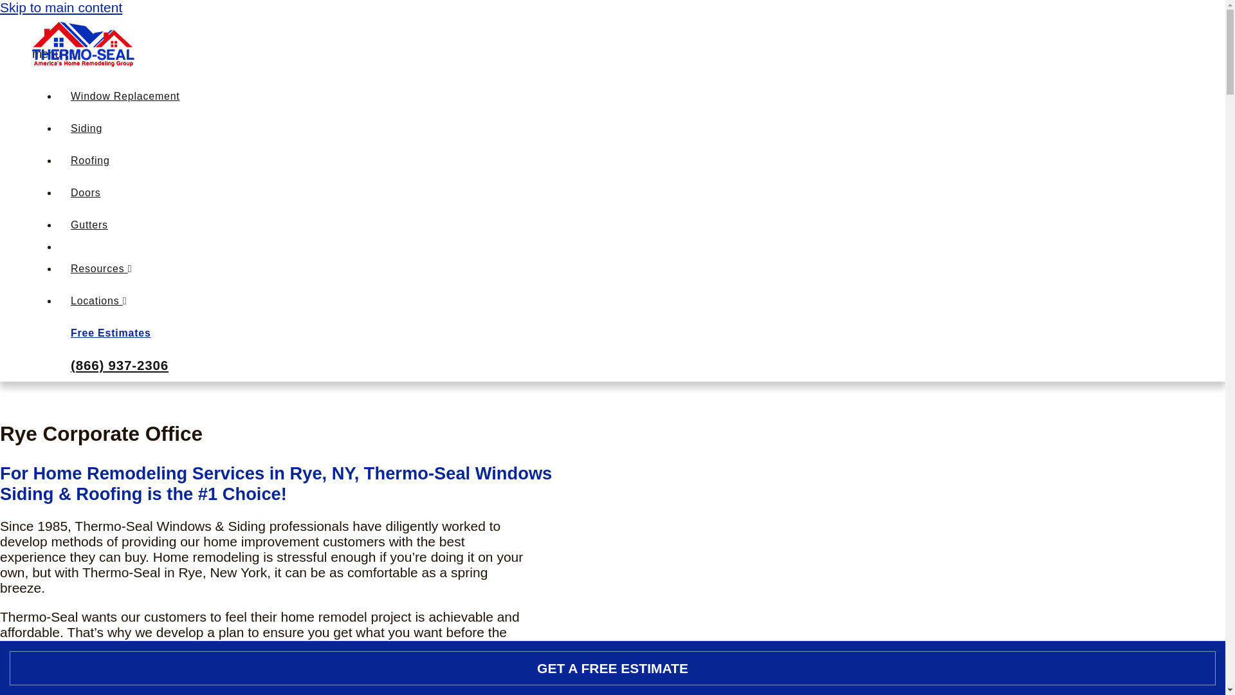 This screenshot has width=1235, height=695. I want to click on Request a Free Estimate, so click(133, 663).